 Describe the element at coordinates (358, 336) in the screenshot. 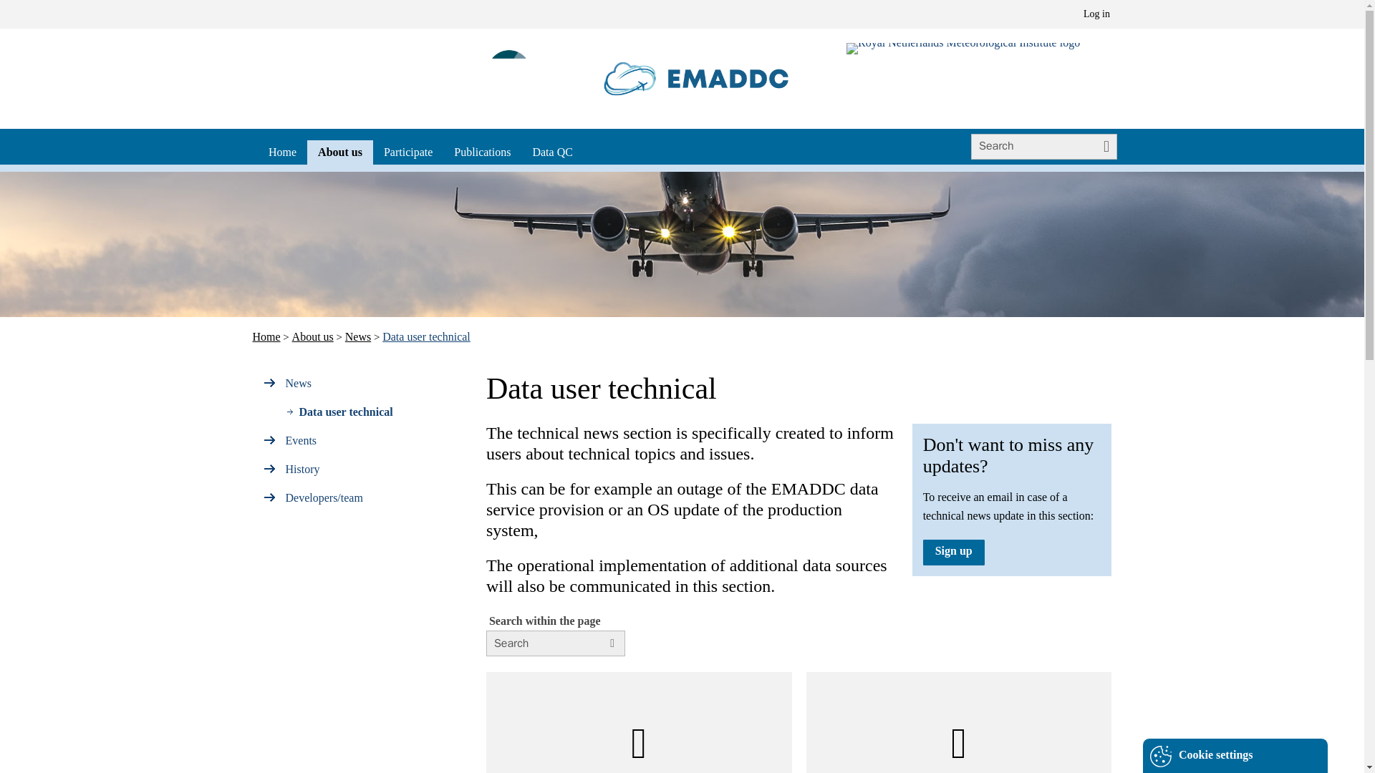

I see `News` at that location.